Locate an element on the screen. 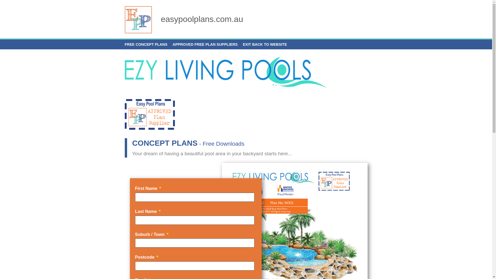 This screenshot has height=279, width=496. FREE CONCEPT PLANS is located at coordinates (146, 44).